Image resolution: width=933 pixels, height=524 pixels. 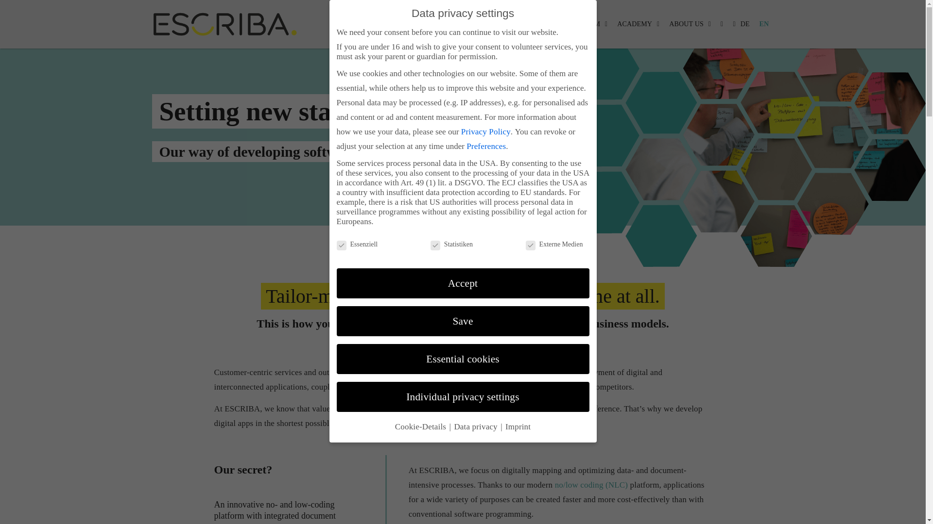 I want to click on SOLUTIONS, so click(x=531, y=24).